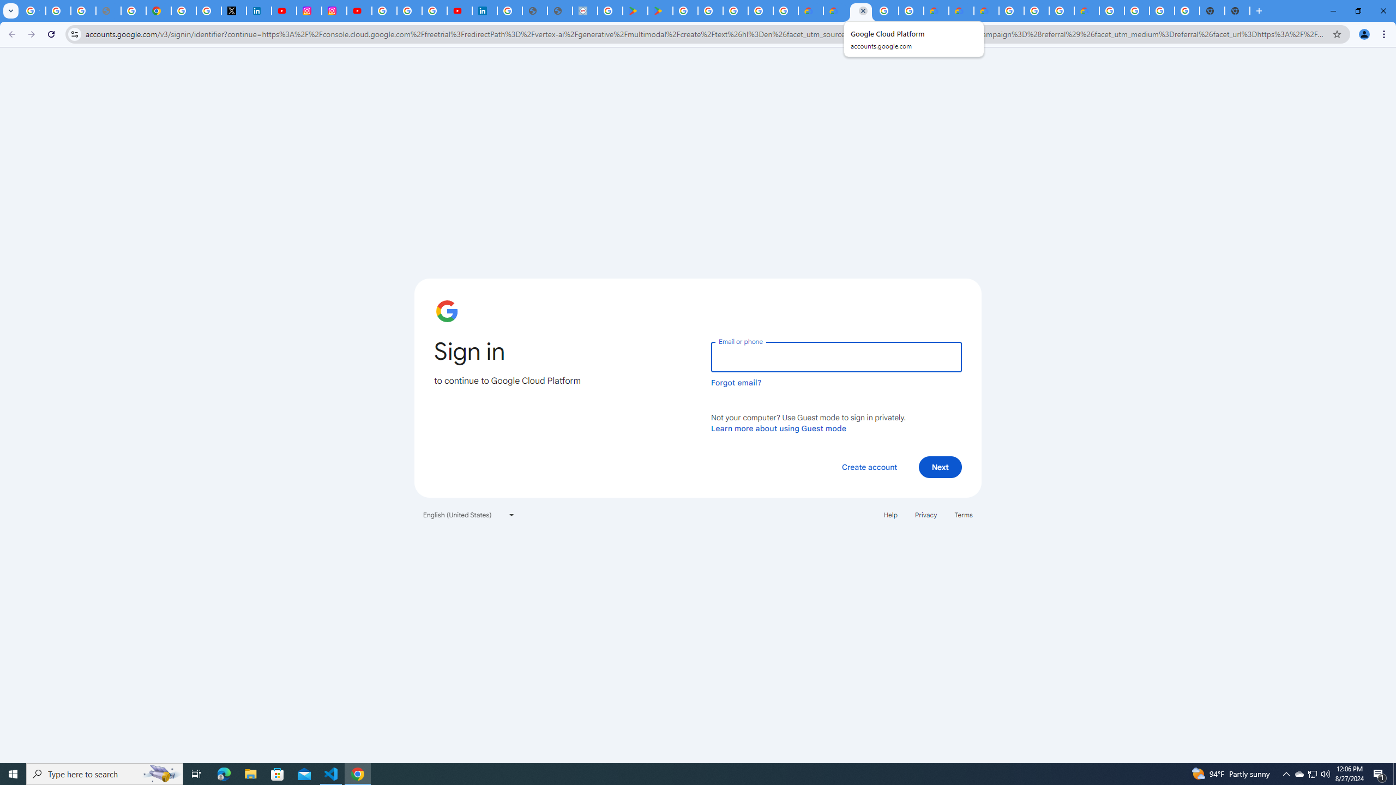 The image size is (1396, 785). Describe the element at coordinates (810, 11) in the screenshot. I see `Customer Care | Google Cloud` at that location.